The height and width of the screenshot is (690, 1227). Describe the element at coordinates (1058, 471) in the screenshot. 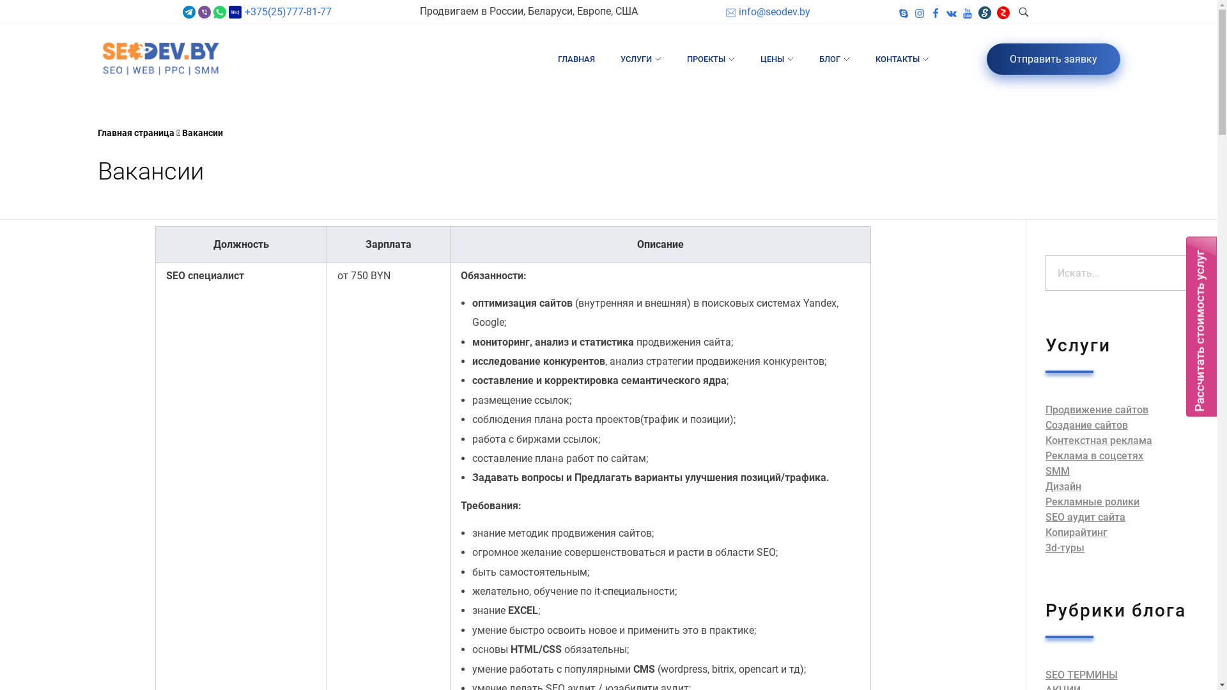

I see `SMM` at that location.